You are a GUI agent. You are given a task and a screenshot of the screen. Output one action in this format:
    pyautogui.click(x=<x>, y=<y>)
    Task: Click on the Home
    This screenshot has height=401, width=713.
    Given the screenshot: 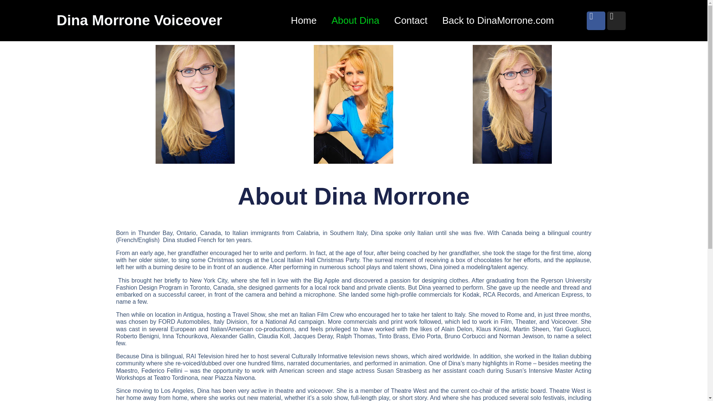 What is the action you would take?
    pyautogui.click(x=303, y=21)
    